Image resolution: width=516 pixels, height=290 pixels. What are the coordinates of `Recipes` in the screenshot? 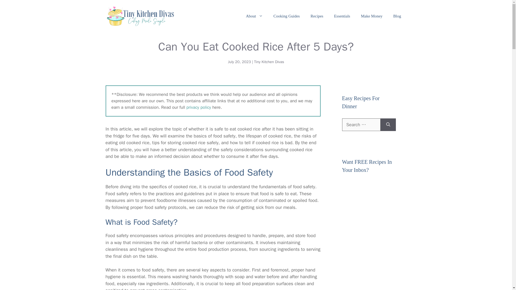 It's located at (317, 16).